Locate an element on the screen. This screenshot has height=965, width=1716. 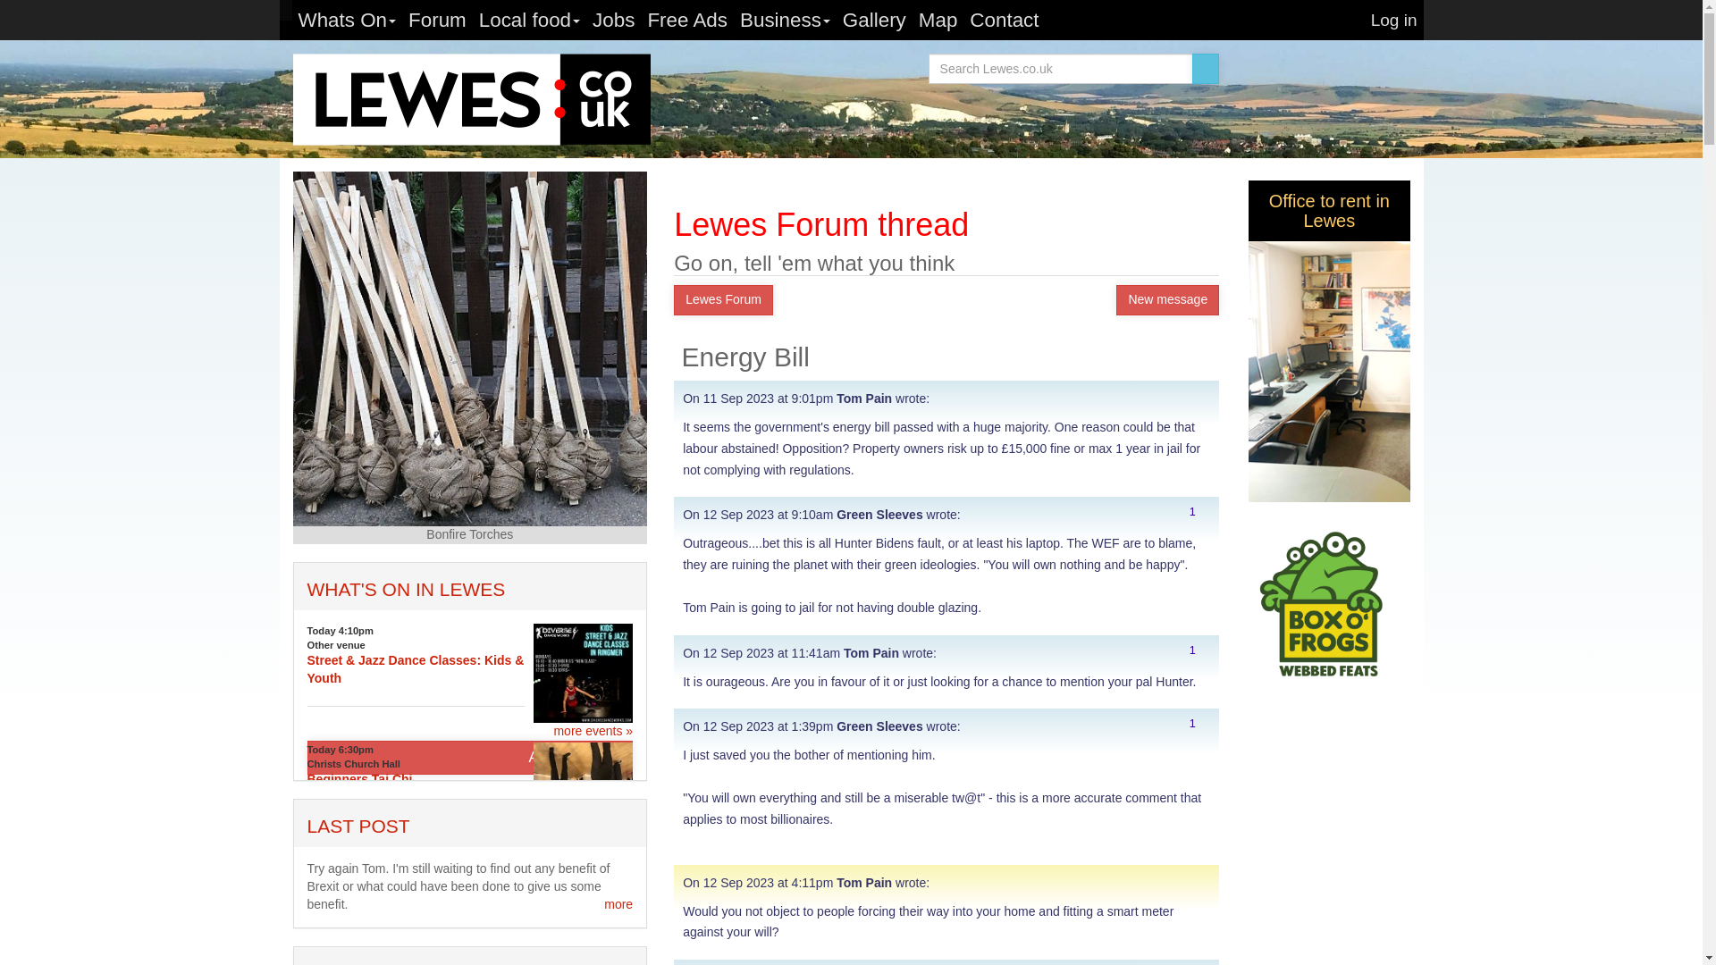
View the Lewes Forum is located at coordinates (357, 826).